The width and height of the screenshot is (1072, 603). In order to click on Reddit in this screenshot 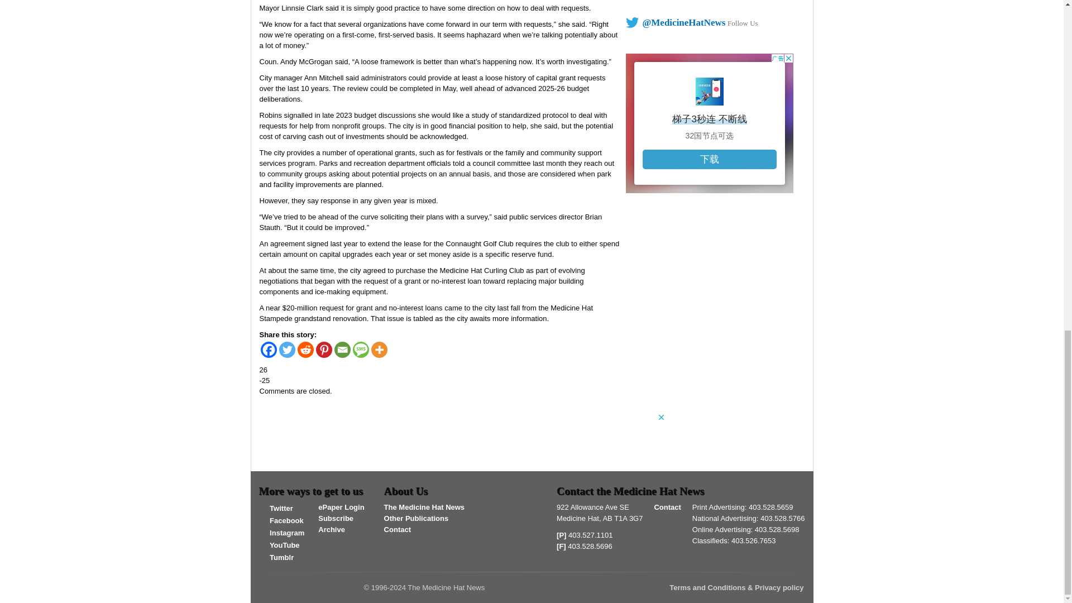, I will do `click(305, 350)`.